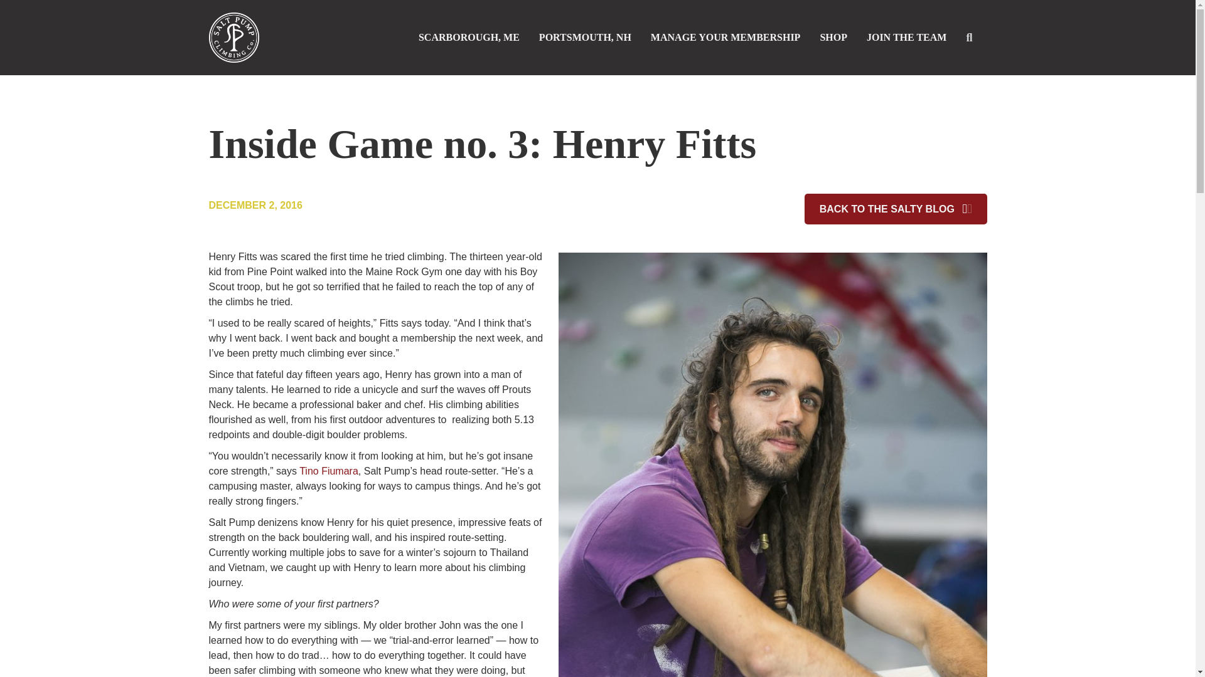 This screenshot has height=677, width=1205. I want to click on SHOP, so click(833, 38).